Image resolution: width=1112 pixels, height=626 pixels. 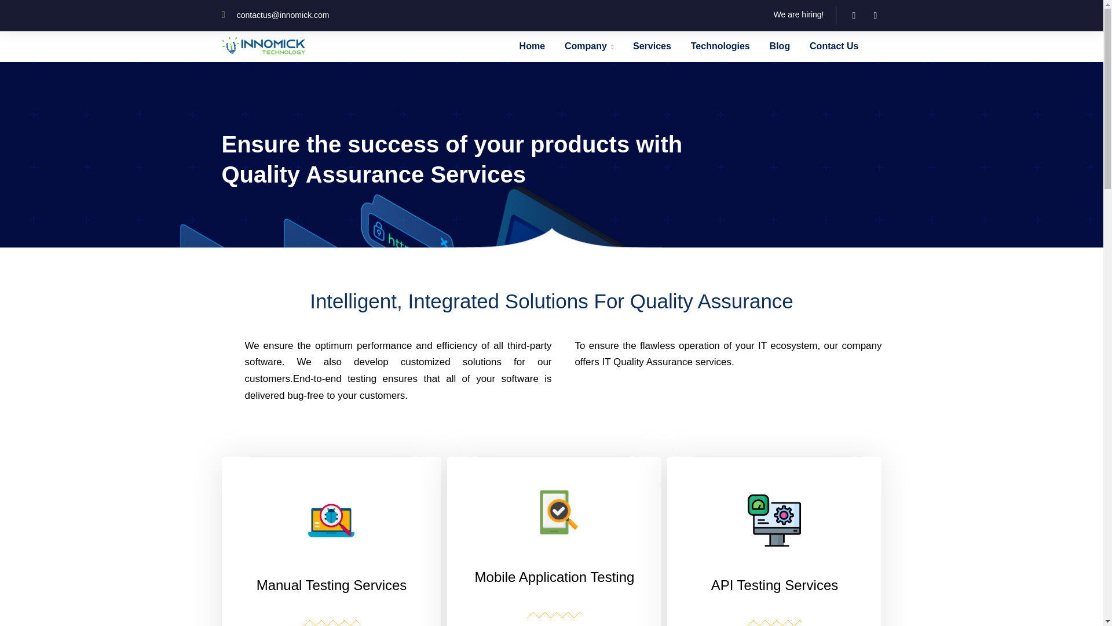 I want to click on Contact Us, so click(x=834, y=45).